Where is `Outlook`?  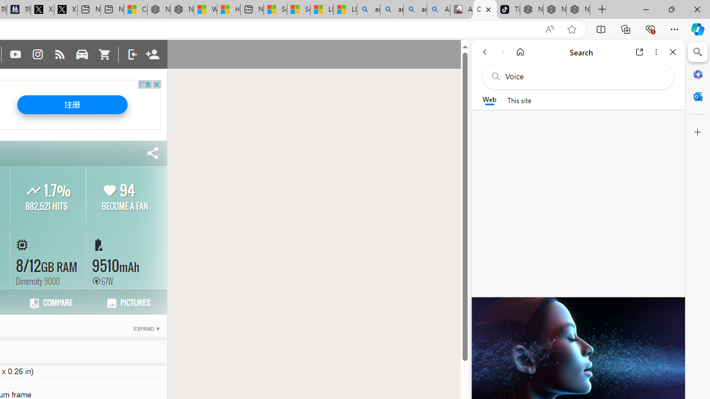 Outlook is located at coordinates (698, 96).